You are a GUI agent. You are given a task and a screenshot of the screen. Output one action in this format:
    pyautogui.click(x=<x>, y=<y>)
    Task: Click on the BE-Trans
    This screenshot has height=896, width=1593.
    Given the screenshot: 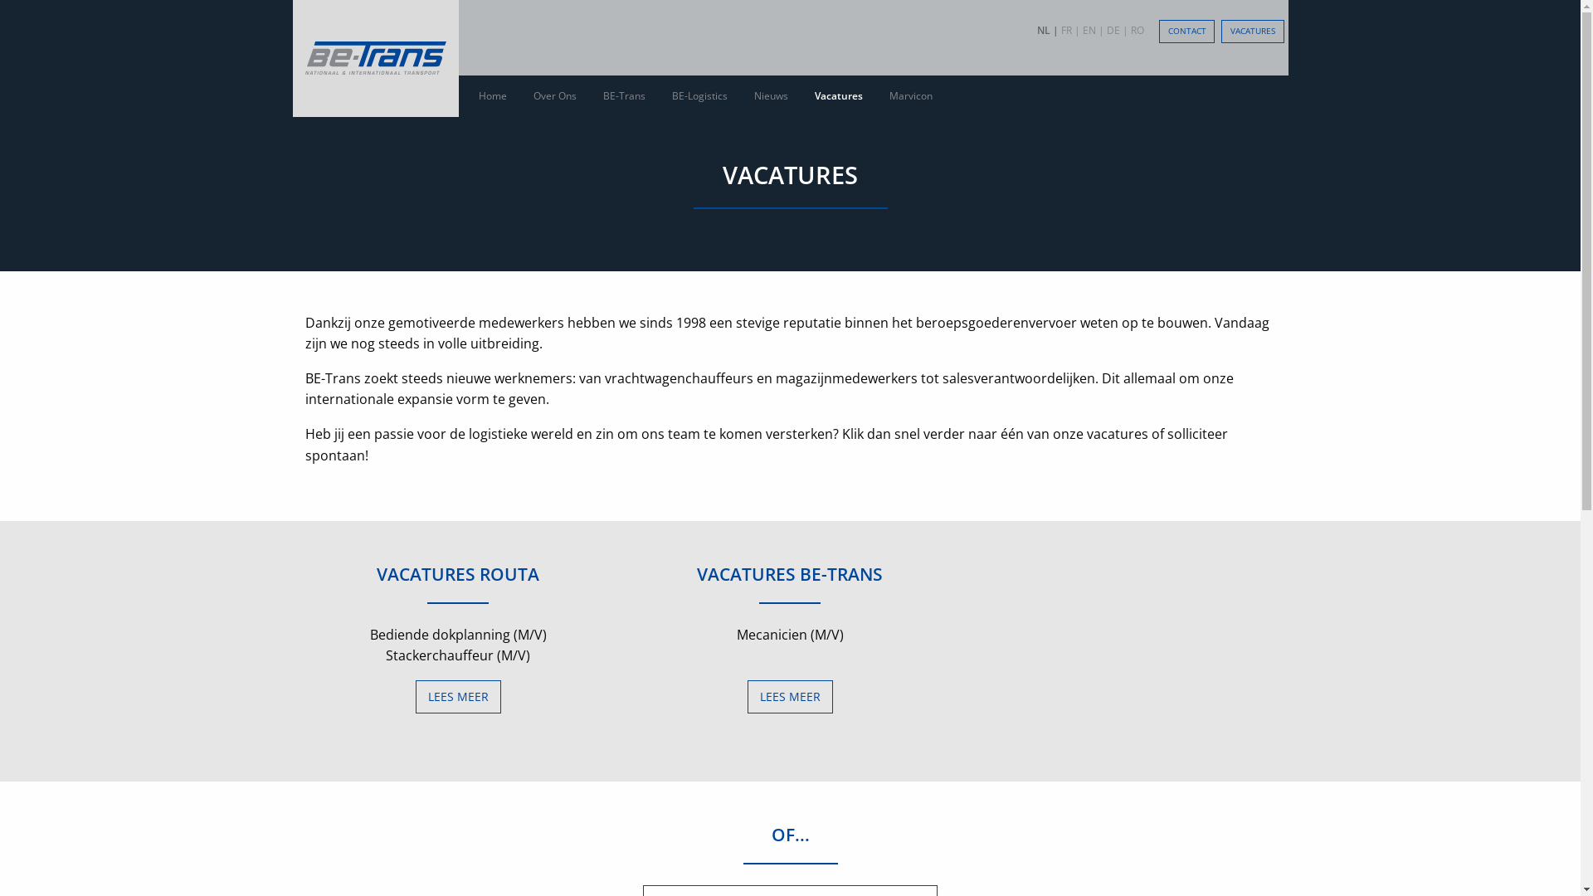 What is the action you would take?
    pyautogui.click(x=624, y=96)
    